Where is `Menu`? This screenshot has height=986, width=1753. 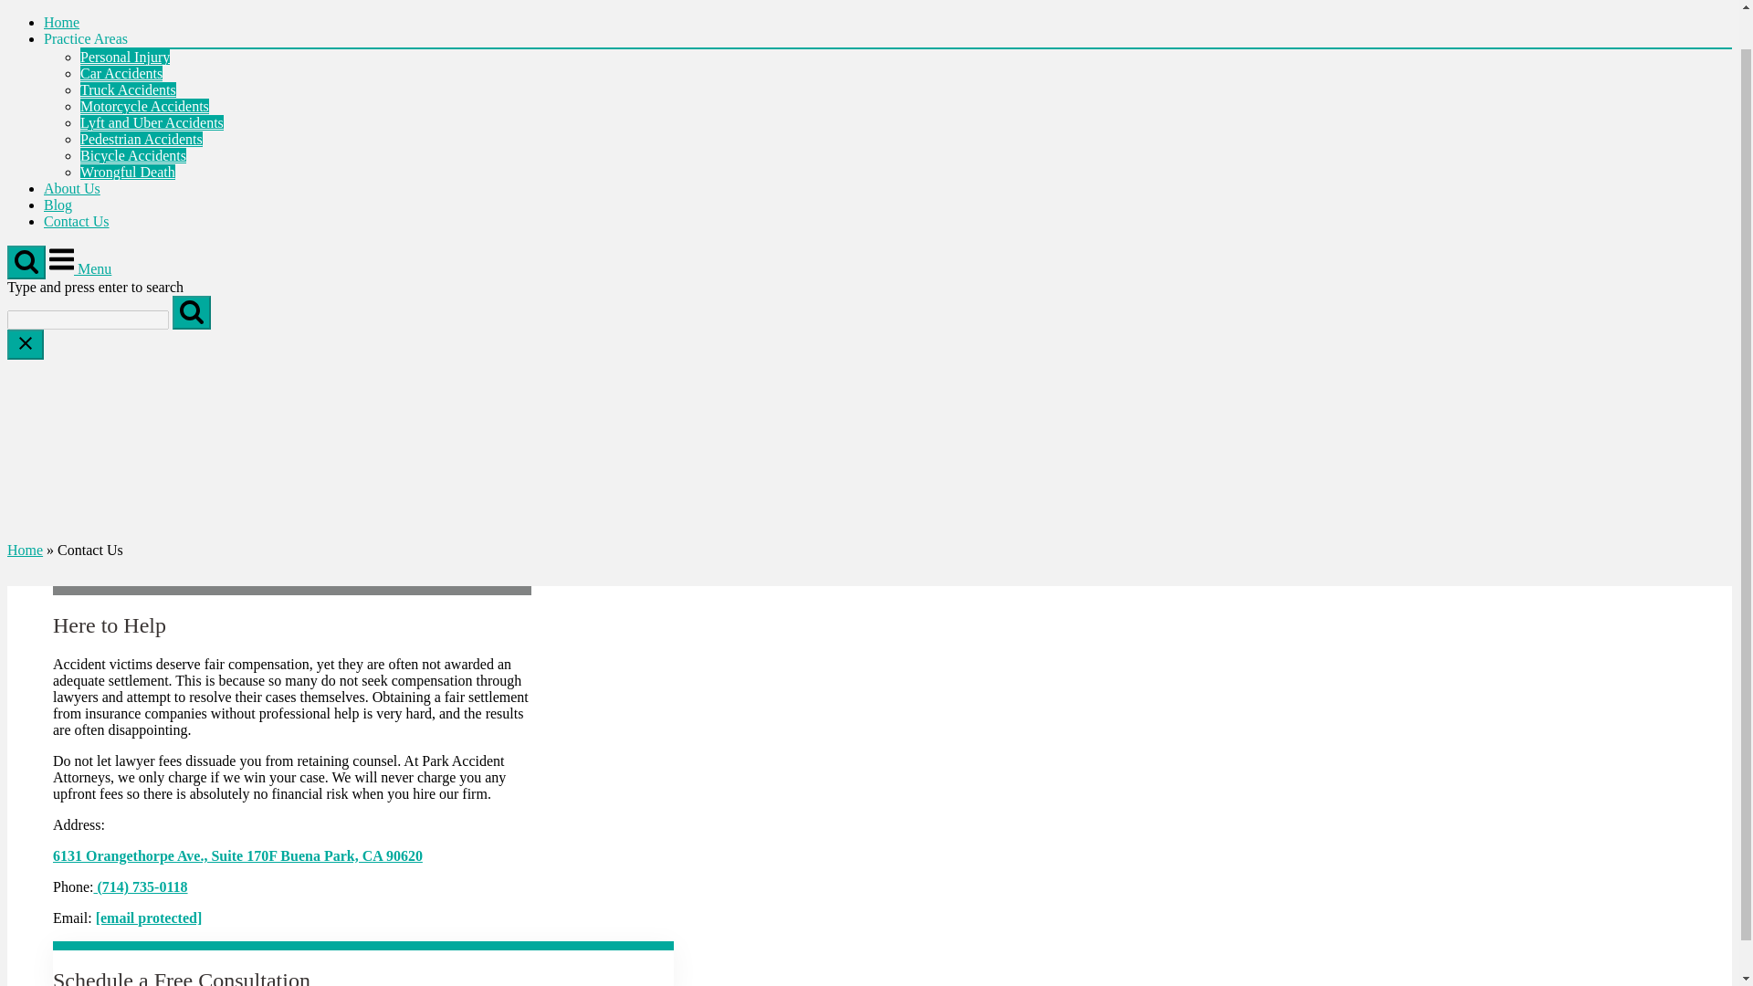
Menu is located at coordinates (80, 268).